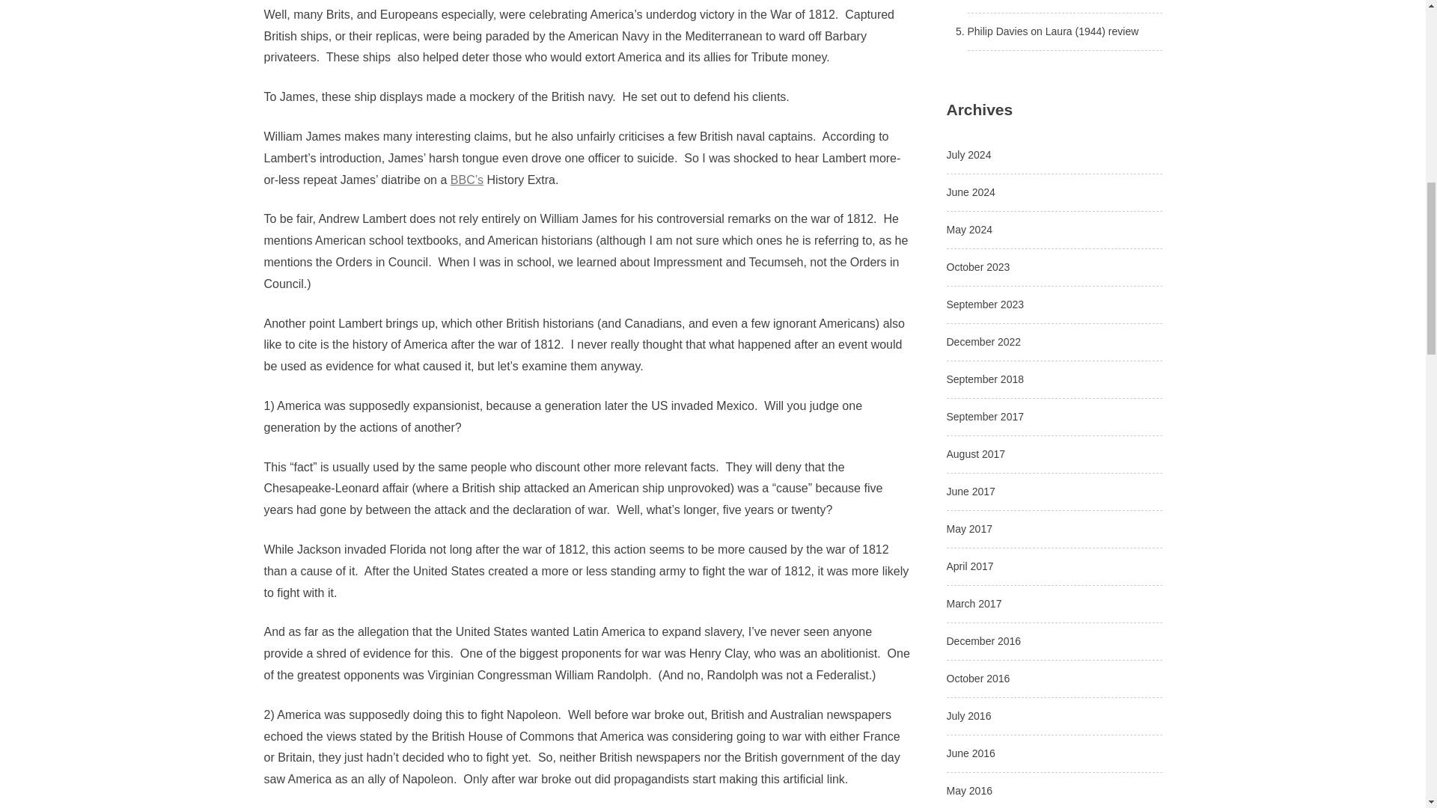 The image size is (1437, 808). Describe the element at coordinates (968, 566) in the screenshot. I see `April 2017` at that location.